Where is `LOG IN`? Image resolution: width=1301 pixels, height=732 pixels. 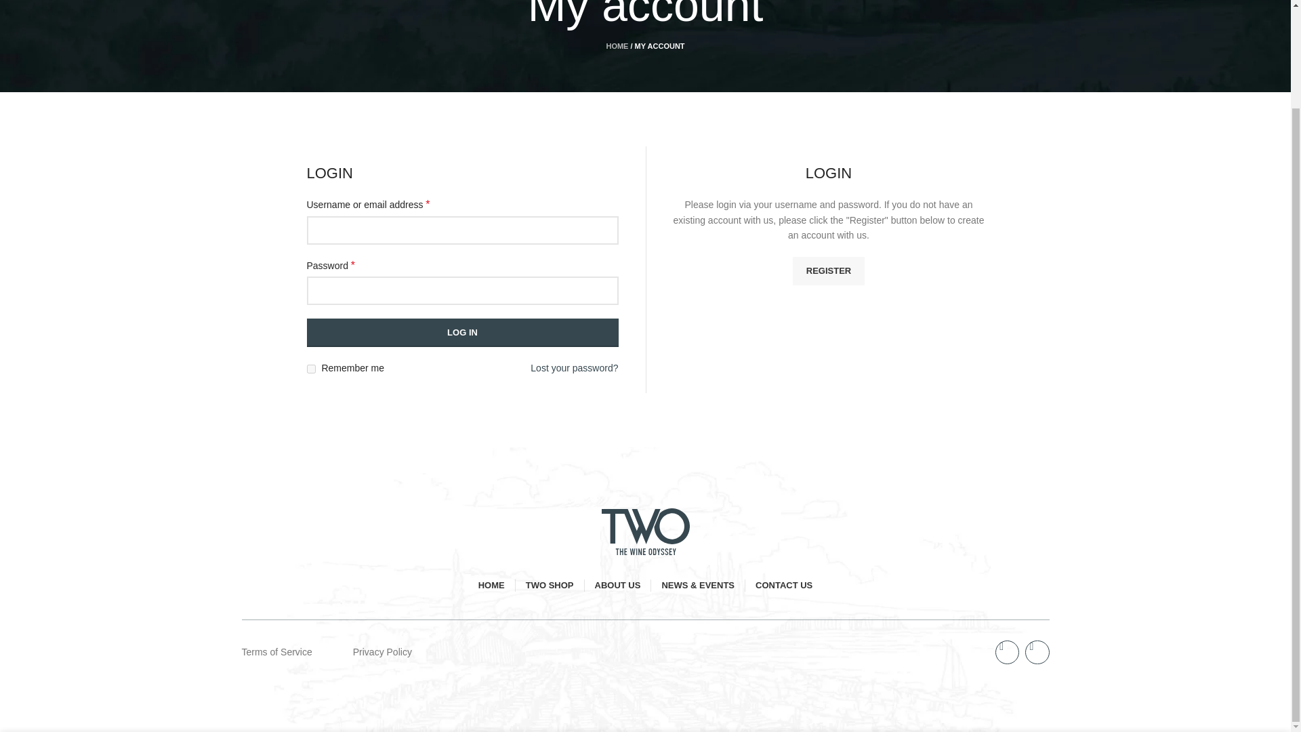 LOG IN is located at coordinates (462, 332).